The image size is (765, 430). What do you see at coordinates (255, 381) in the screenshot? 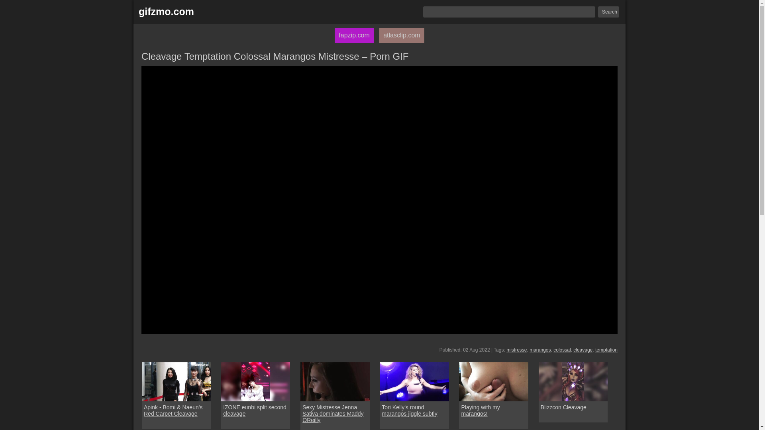
I see `IZONE eunbi split second cleavage` at bounding box center [255, 381].